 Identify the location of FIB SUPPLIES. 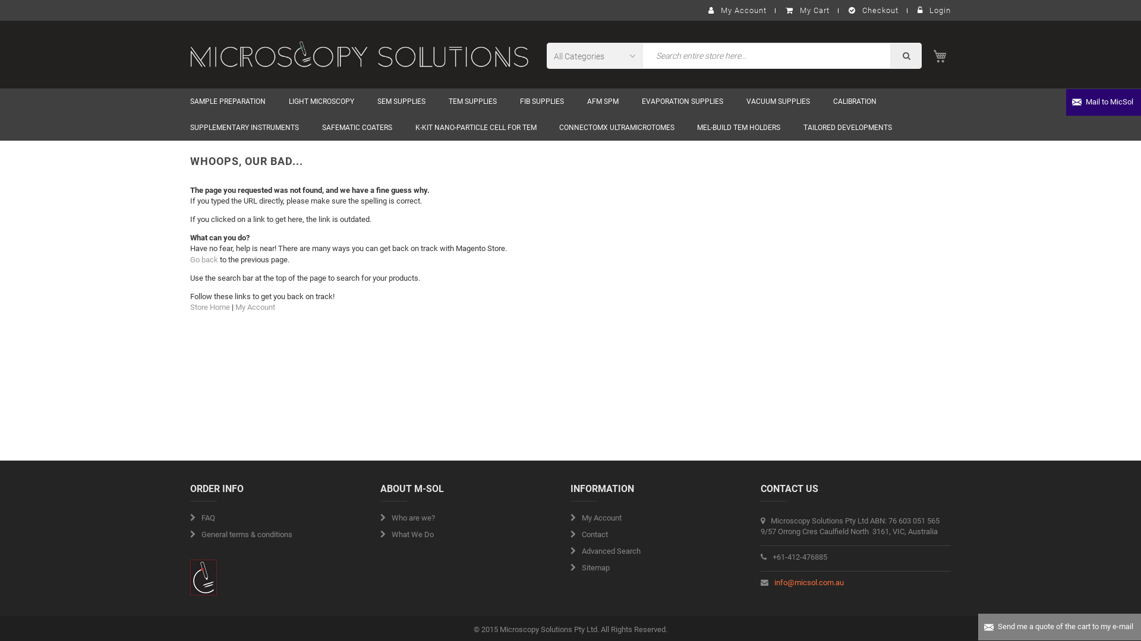
(542, 101).